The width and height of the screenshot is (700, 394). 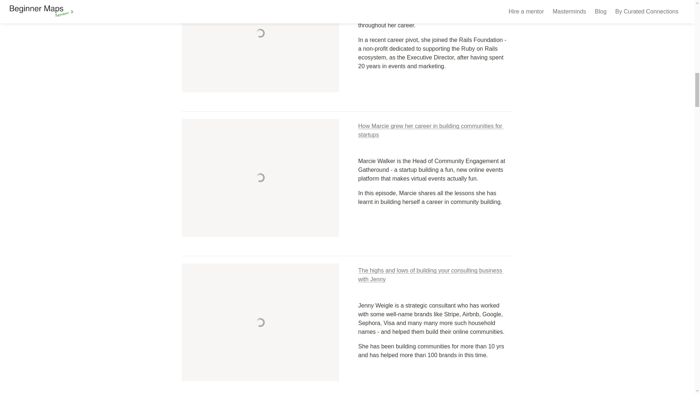 I want to click on www.youtube.com, so click(x=260, y=46).